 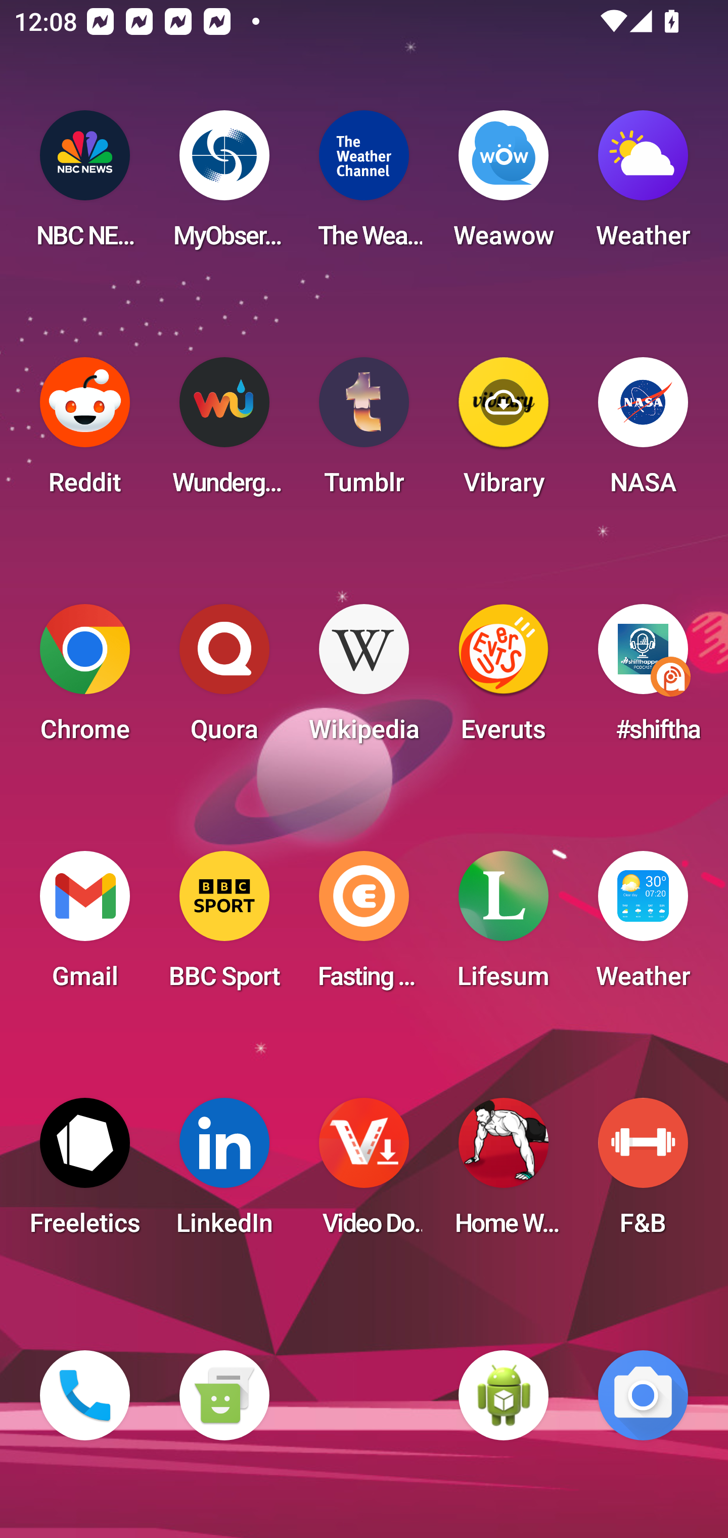 I want to click on The Weather Channel, so click(x=364, y=185).